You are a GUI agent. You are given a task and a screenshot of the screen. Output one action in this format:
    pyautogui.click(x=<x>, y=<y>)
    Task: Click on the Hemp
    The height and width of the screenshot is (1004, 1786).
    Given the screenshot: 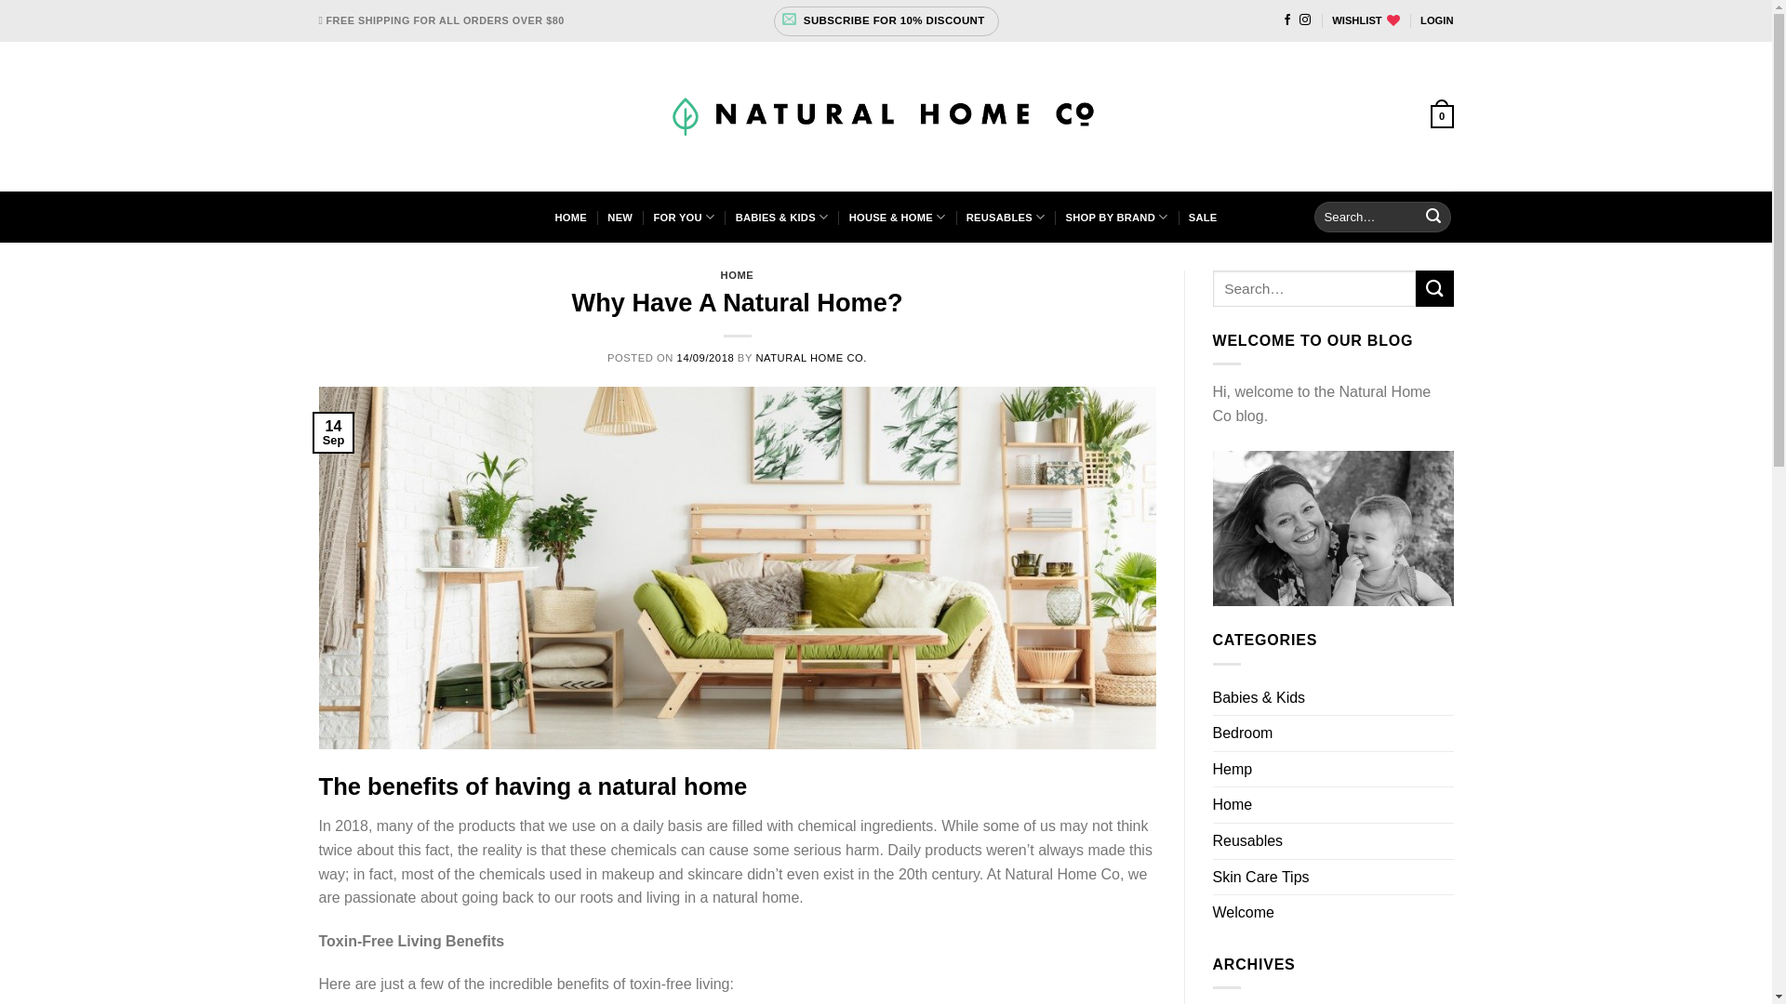 What is the action you would take?
    pyautogui.click(x=1233, y=770)
    